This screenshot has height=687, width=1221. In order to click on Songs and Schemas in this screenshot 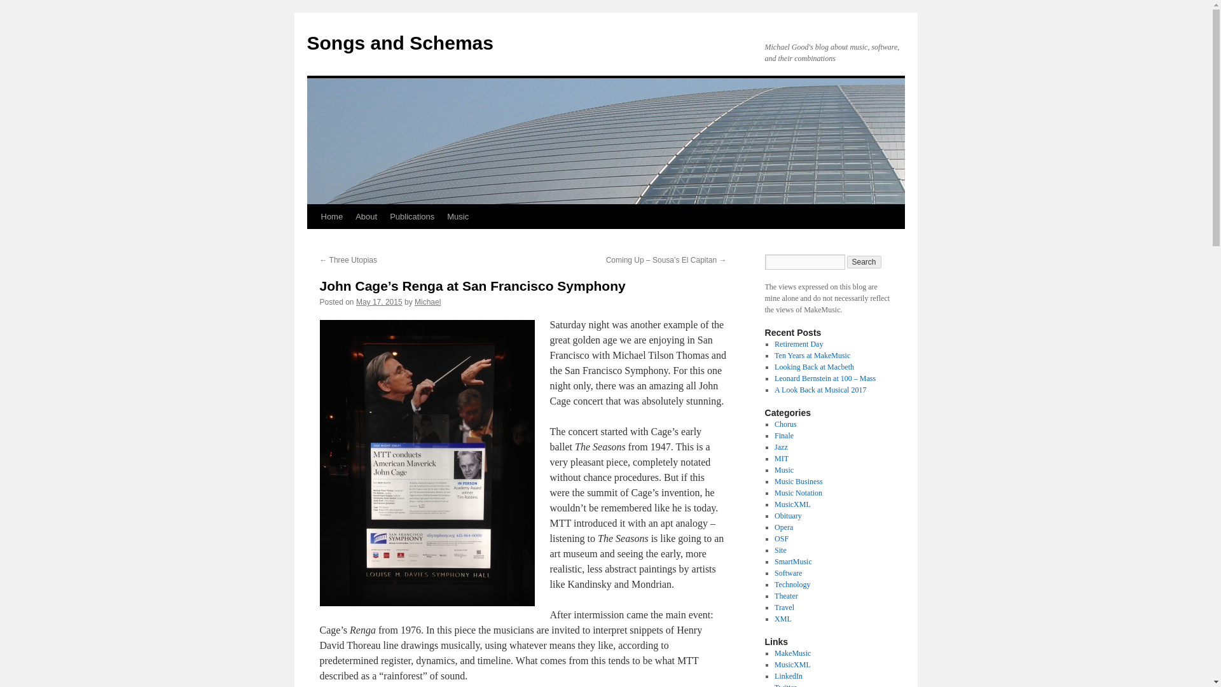, I will do `click(399, 43)`.